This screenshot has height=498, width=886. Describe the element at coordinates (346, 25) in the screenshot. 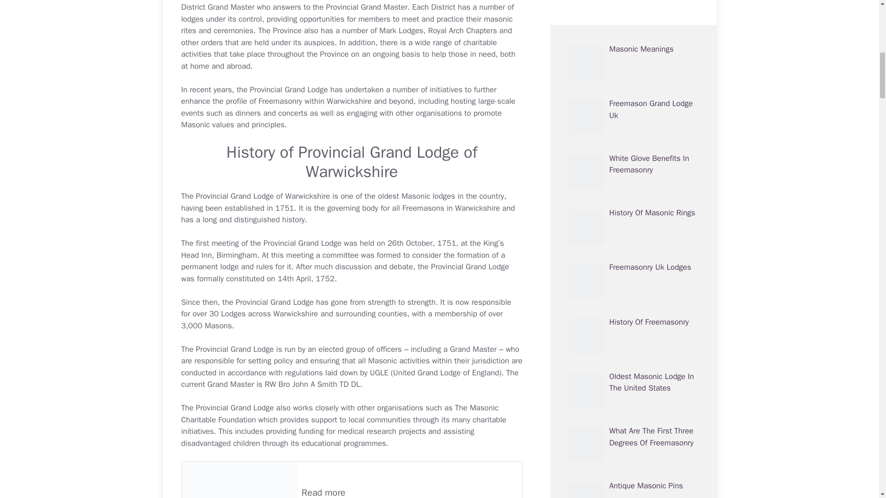

I see `Masonic Rites Meaning` at that location.